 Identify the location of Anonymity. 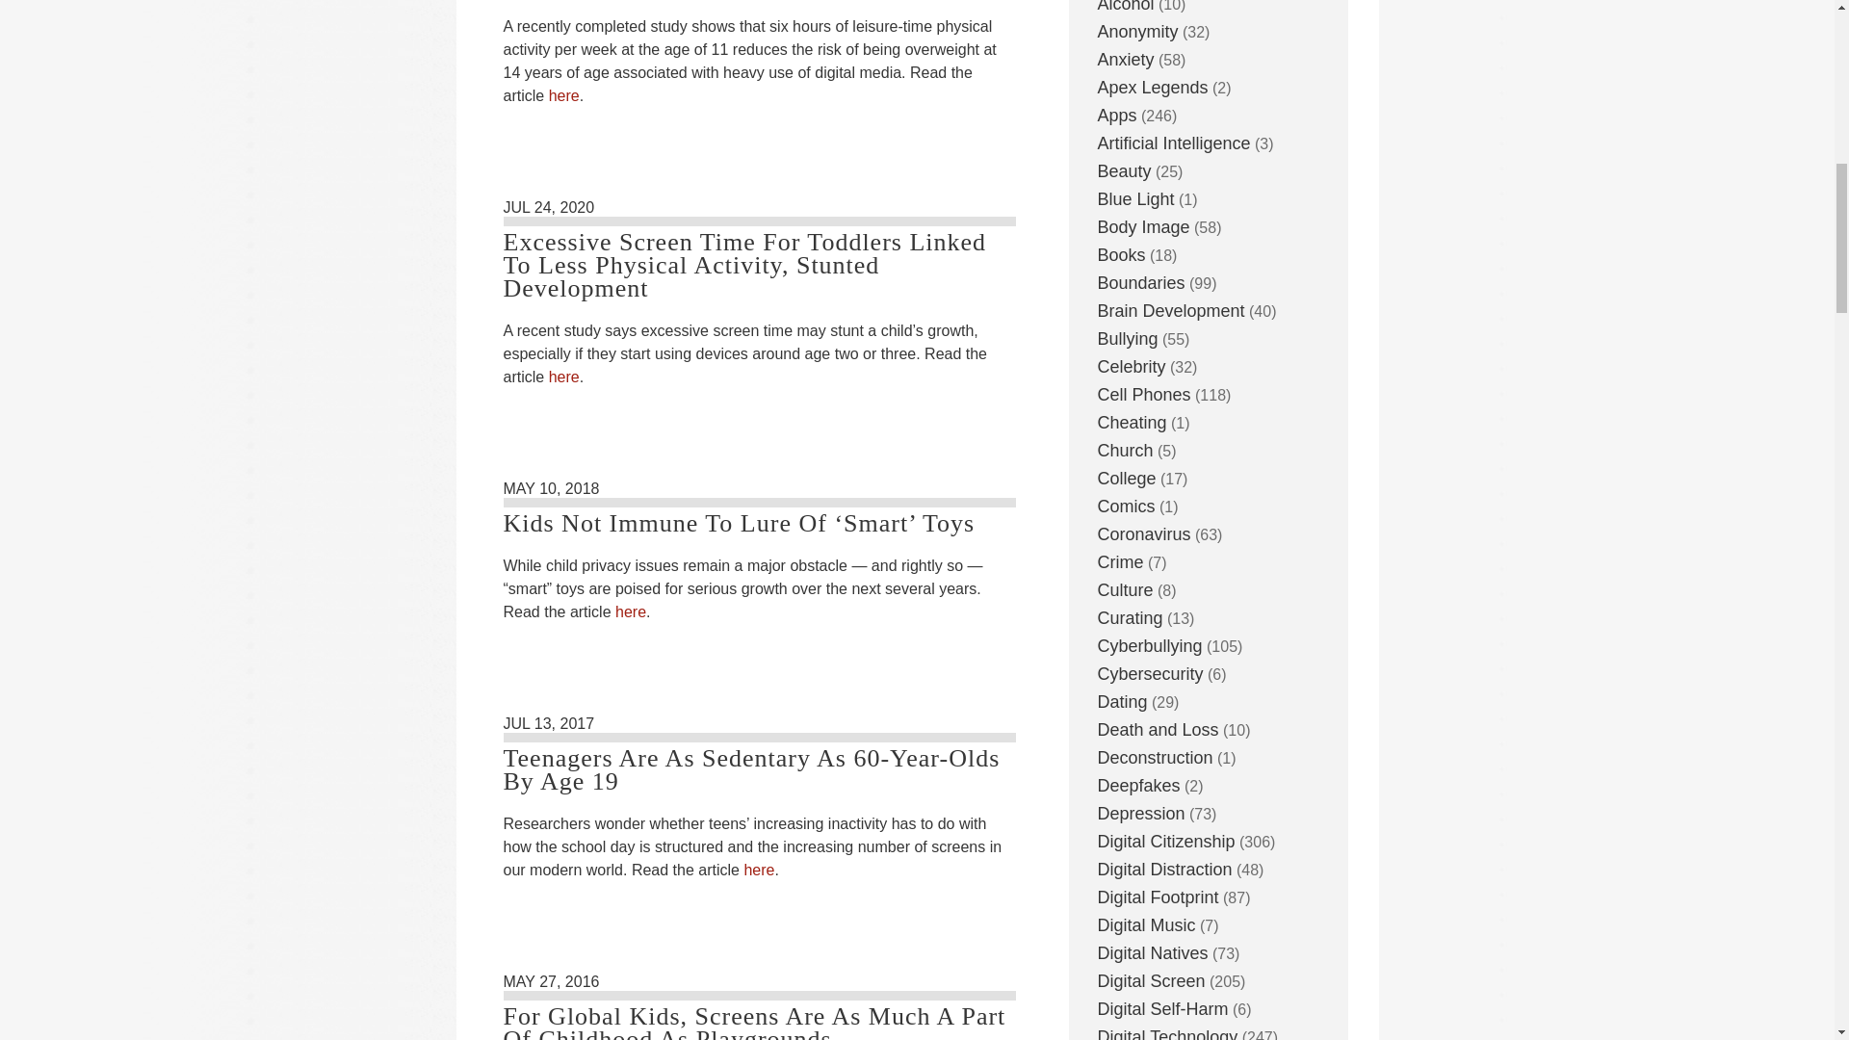
(1138, 31).